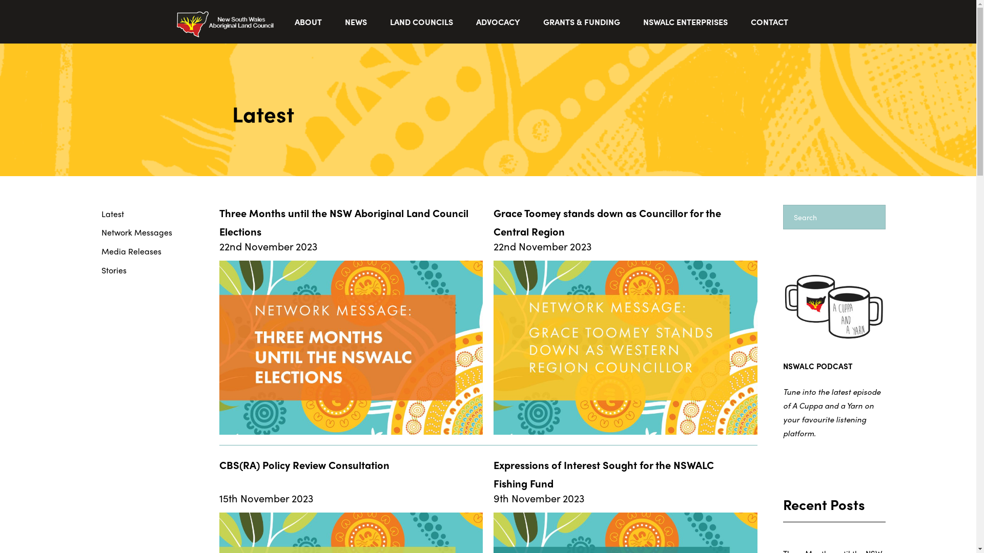  Describe the element at coordinates (344, 222) in the screenshot. I see `Three Months until the NSW Aboriginal Land Council Elections` at that location.